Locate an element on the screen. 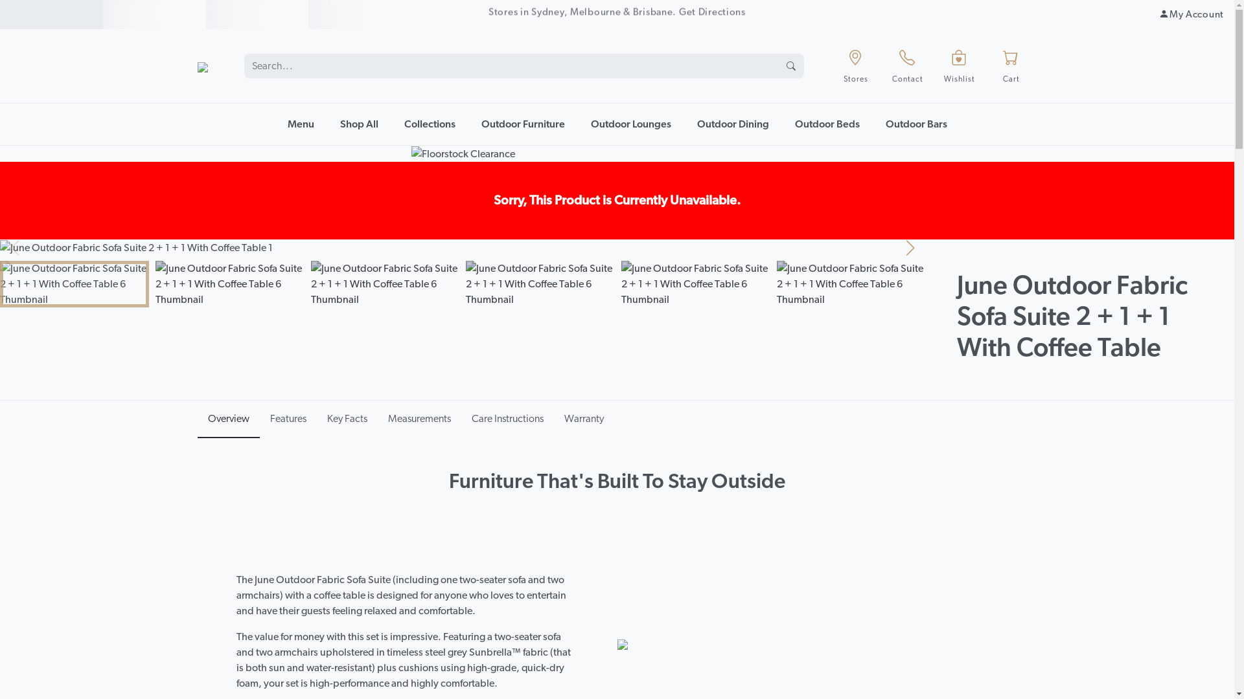  Menu is located at coordinates (301, 124).